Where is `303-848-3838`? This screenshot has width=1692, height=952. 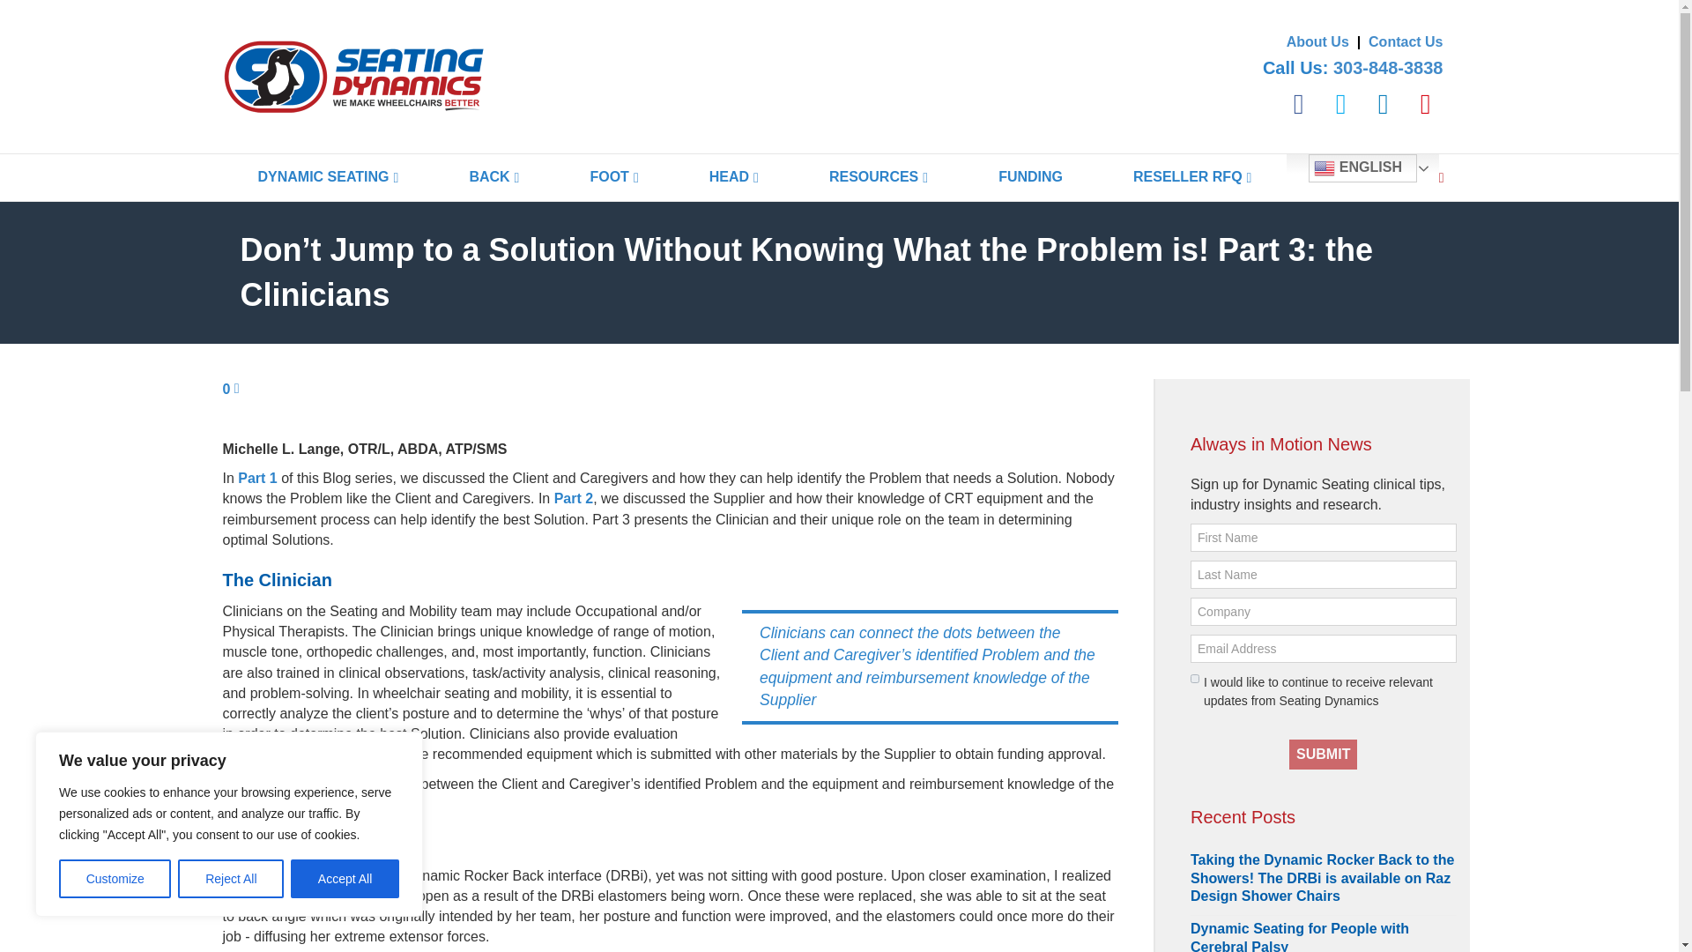 303-848-3838 is located at coordinates (1387, 67).